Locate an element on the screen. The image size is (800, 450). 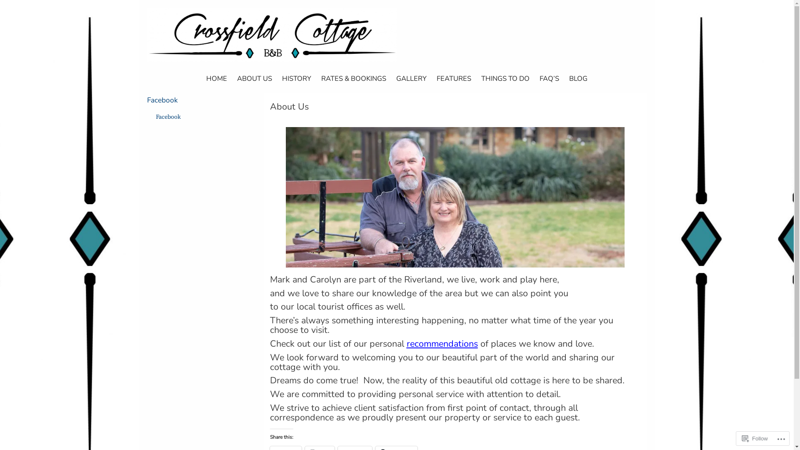
Facebook is located at coordinates (162, 100).